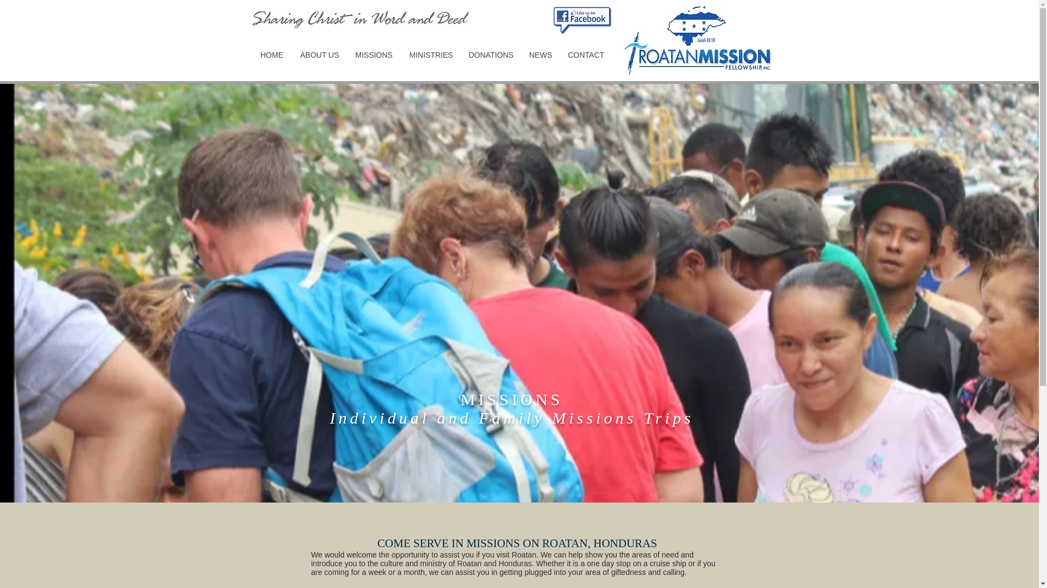 The width and height of the screenshot is (1047, 588). I want to click on ABOUT US, so click(318, 55).